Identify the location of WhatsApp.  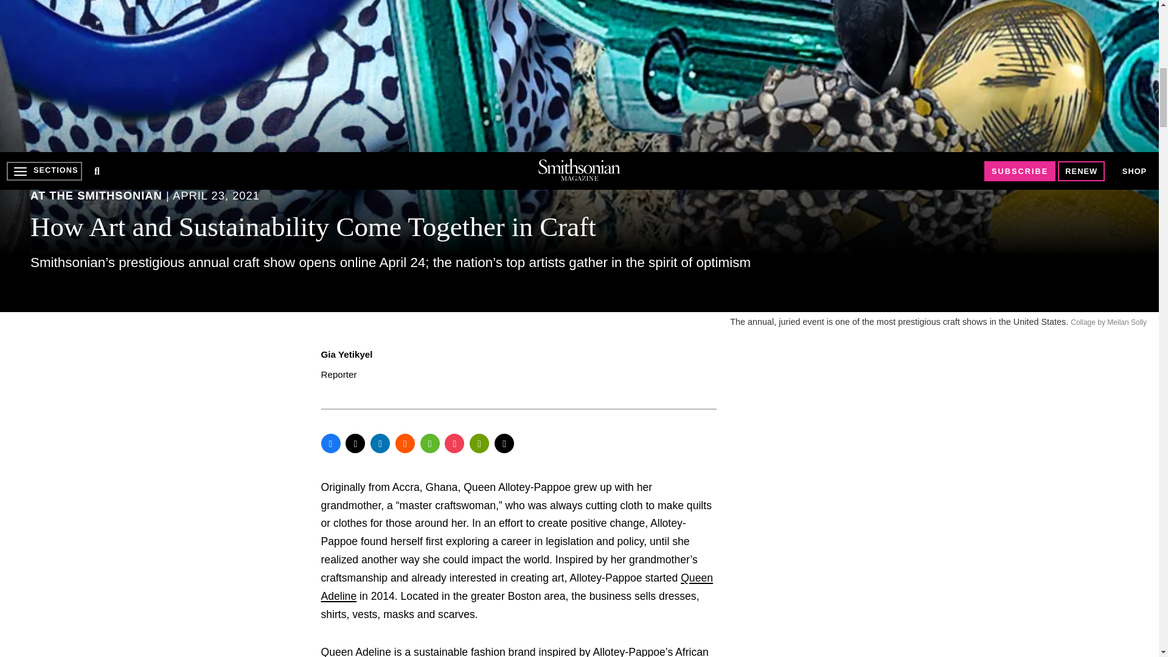
(430, 443).